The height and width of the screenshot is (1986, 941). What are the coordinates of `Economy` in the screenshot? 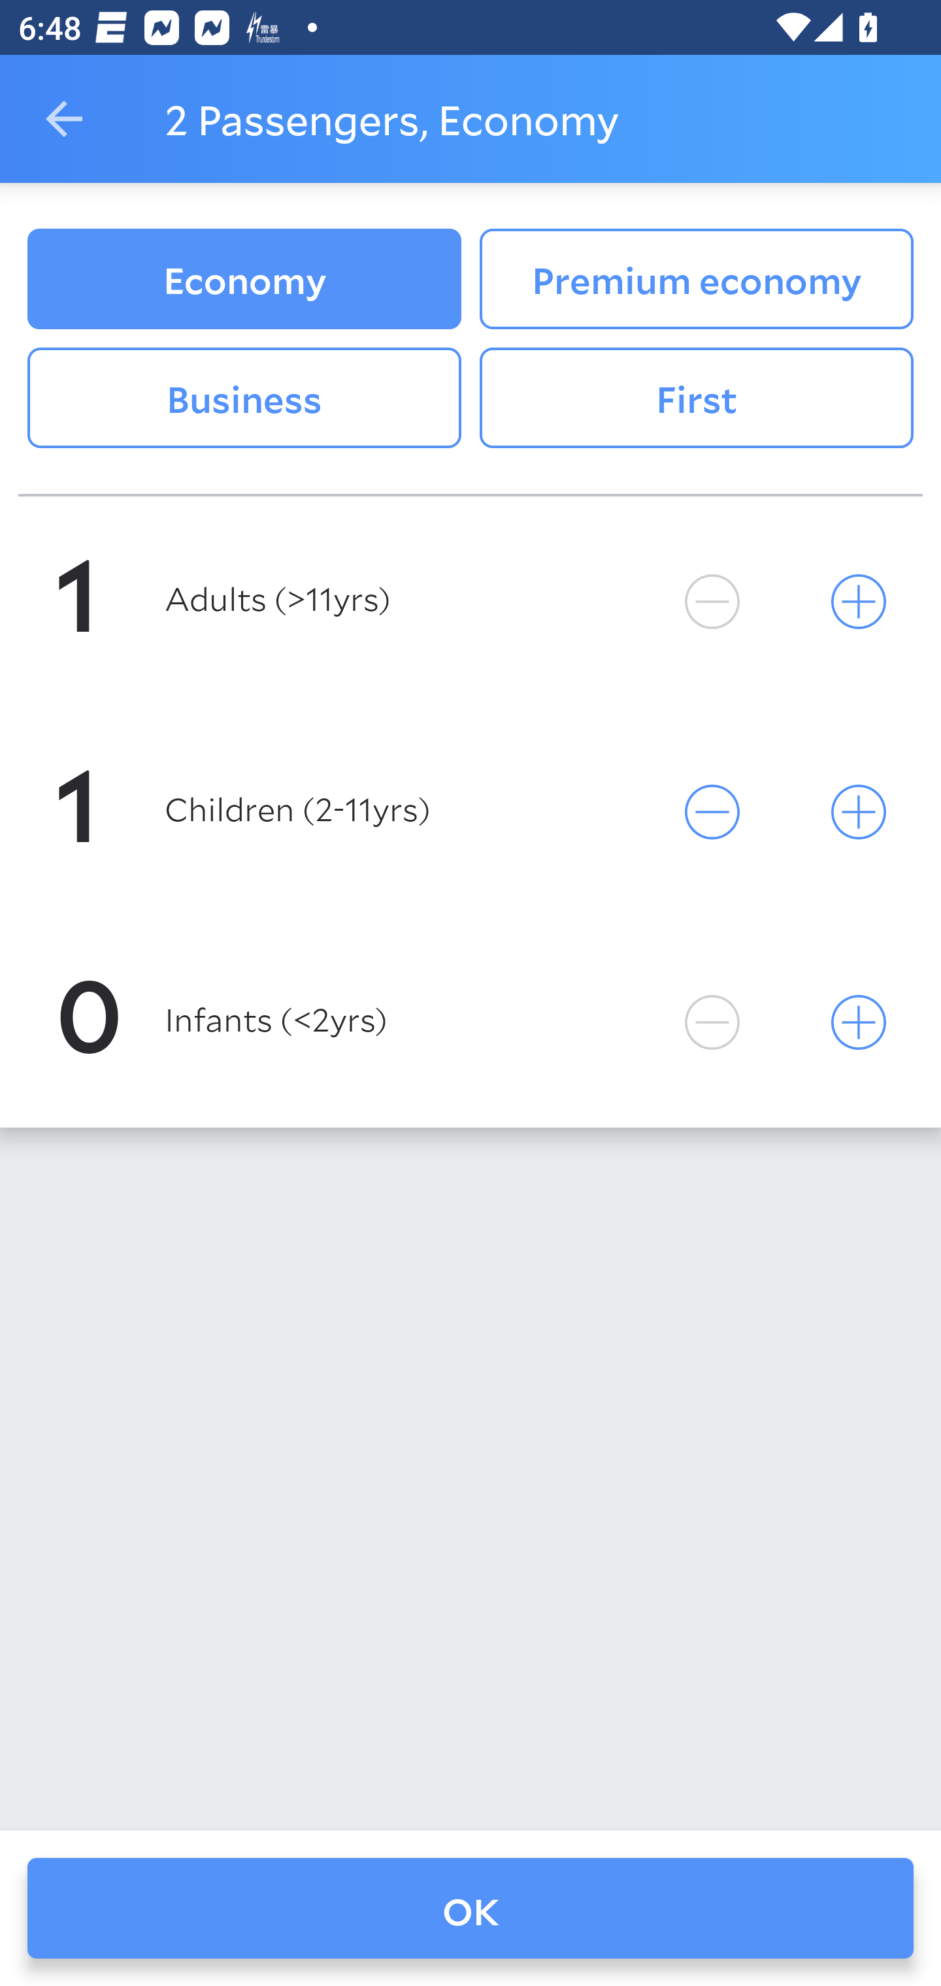 It's located at (244, 278).